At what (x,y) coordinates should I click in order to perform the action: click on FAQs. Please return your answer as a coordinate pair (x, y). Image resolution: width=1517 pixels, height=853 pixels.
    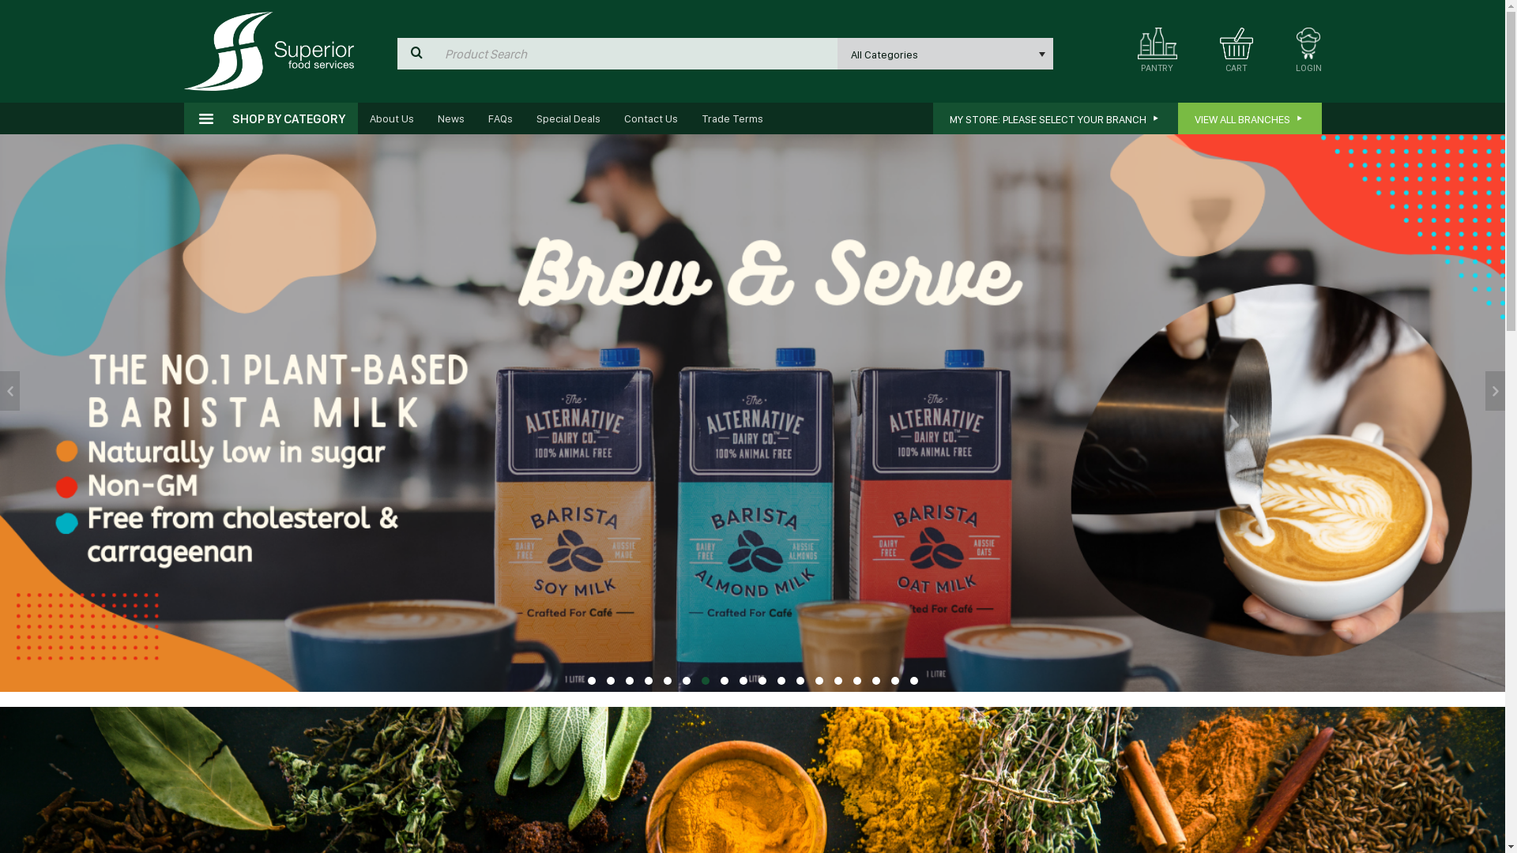
    Looking at the image, I should click on (499, 118).